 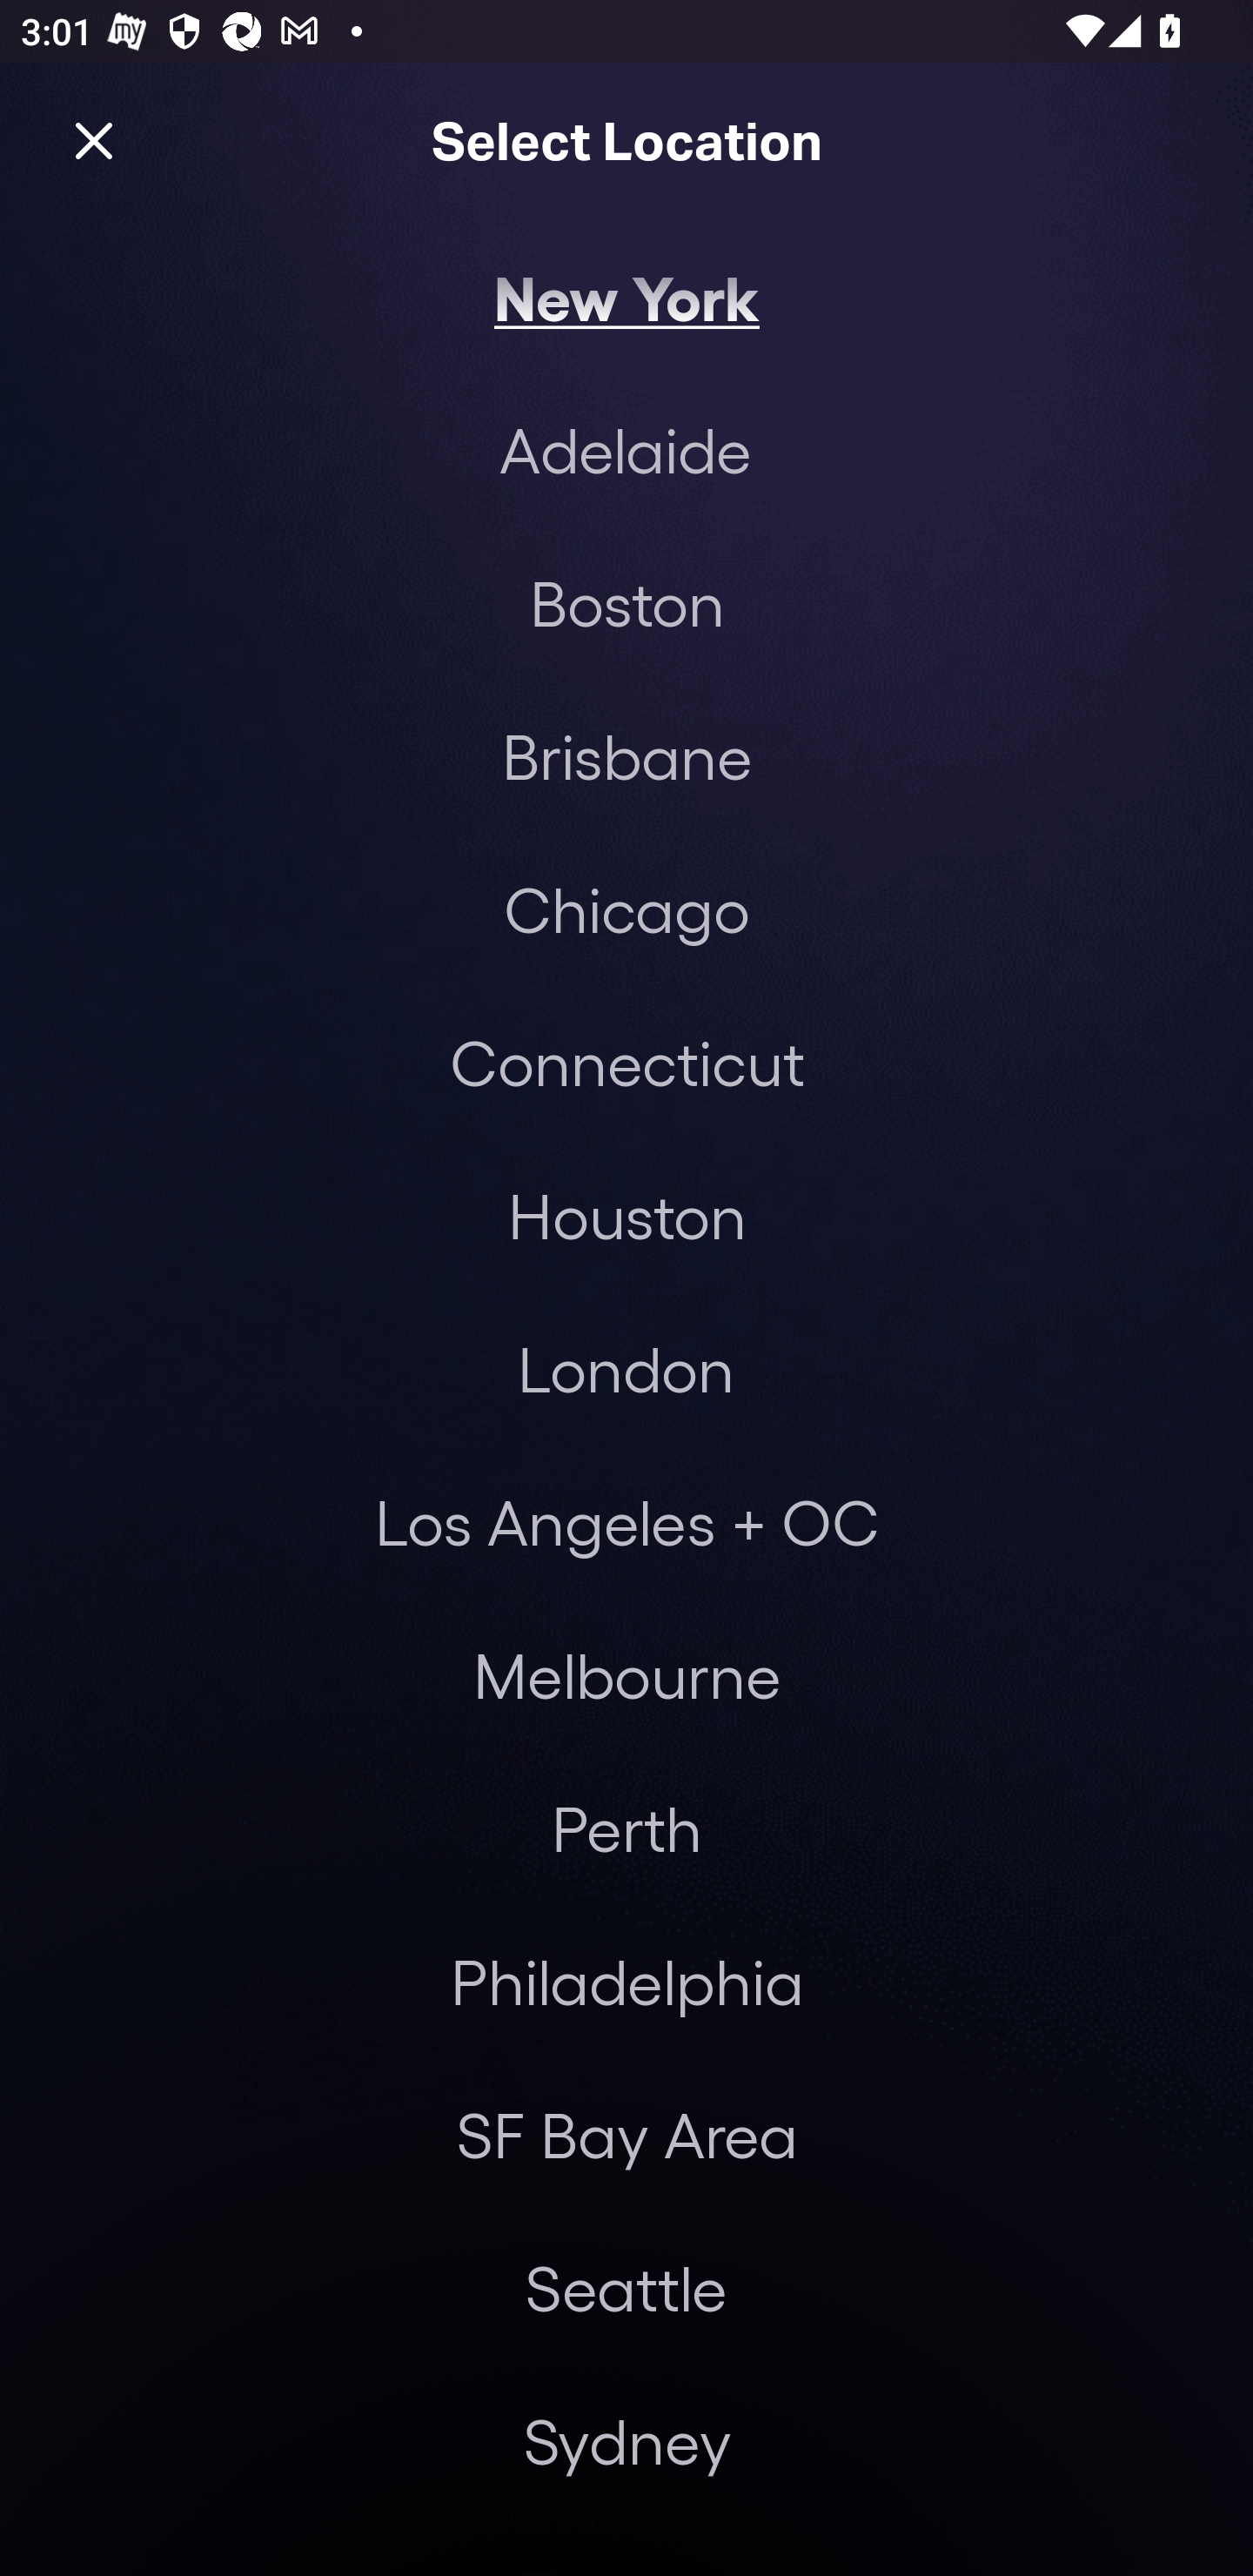 What do you see at coordinates (626, 1982) in the screenshot?
I see `Philadelphia` at bounding box center [626, 1982].